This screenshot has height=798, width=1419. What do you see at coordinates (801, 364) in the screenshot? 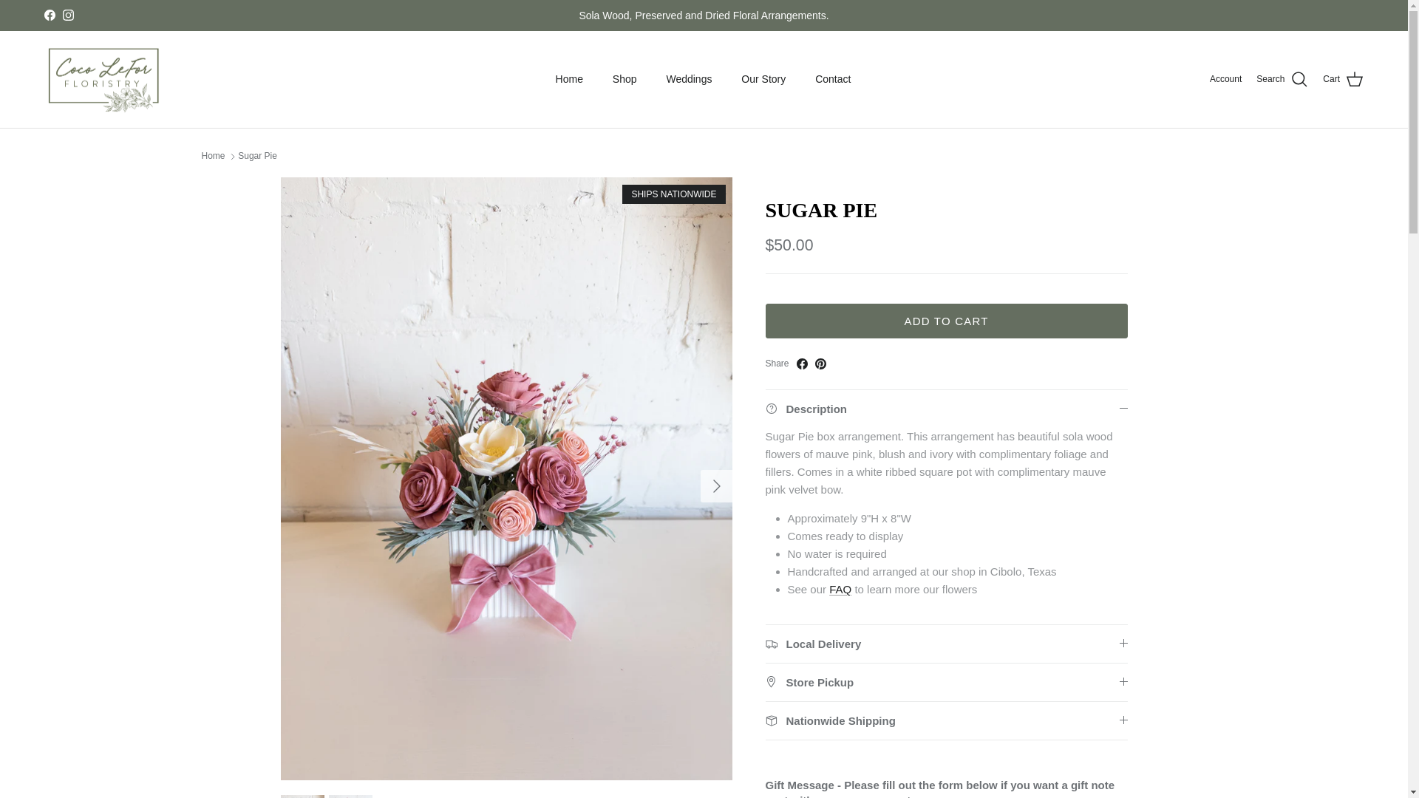
I see `Share on Facebook` at bounding box center [801, 364].